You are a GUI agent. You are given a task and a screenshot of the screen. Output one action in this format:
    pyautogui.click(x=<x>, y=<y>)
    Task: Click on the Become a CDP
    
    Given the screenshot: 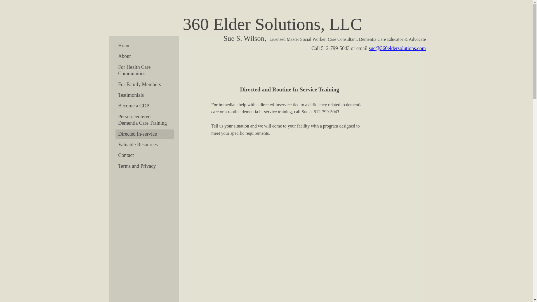 What is the action you would take?
    pyautogui.click(x=144, y=106)
    